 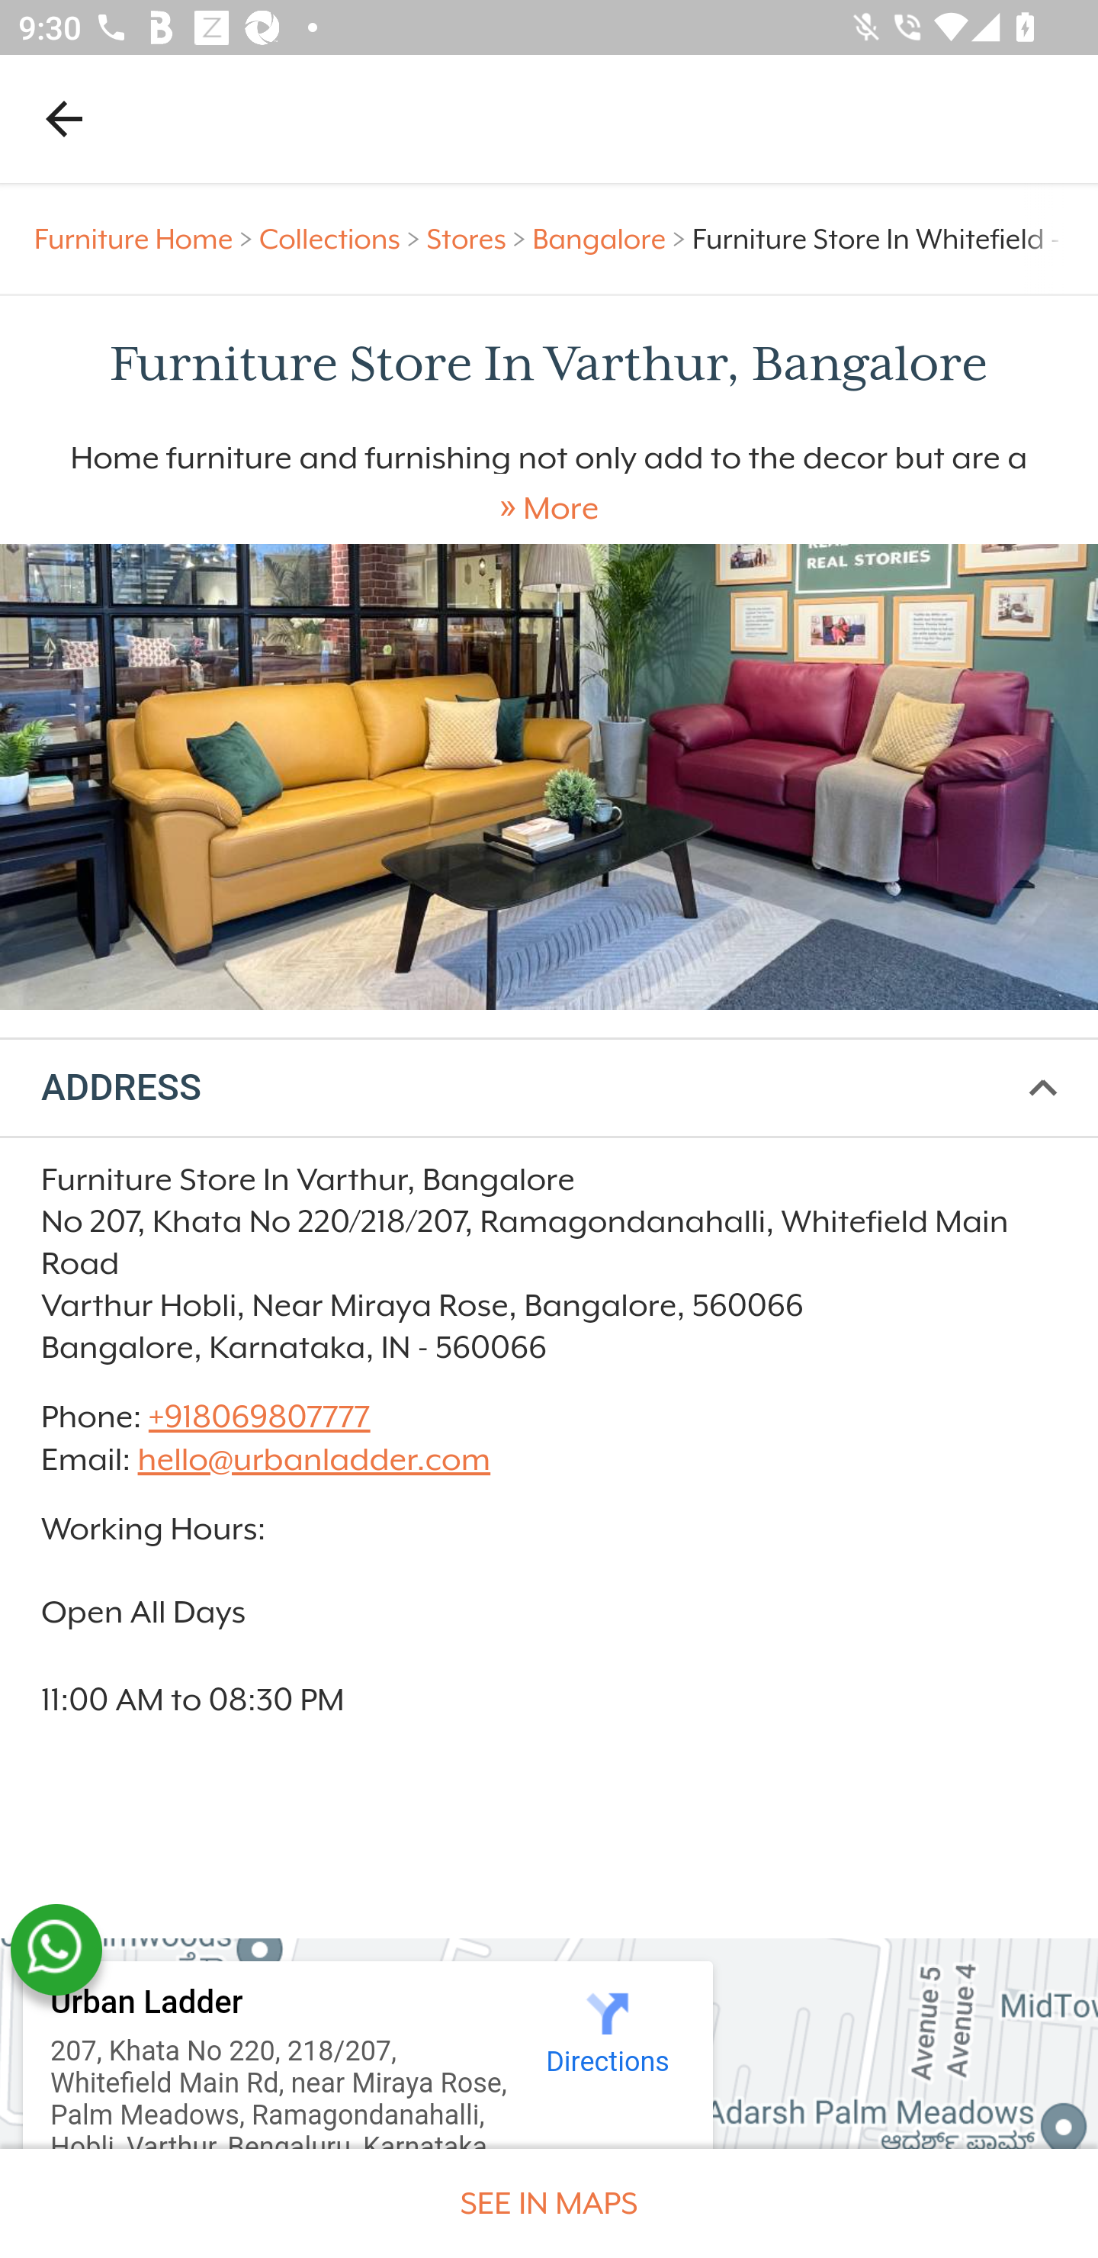 What do you see at coordinates (147, 240) in the screenshot?
I see `Furniture Home >  Furniture Home  > ` at bounding box center [147, 240].